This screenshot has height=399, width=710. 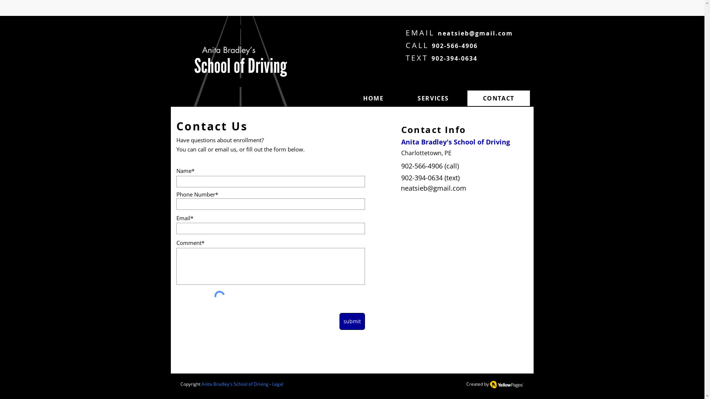 I want to click on Anita Bradley's School of Driving, so click(x=234, y=384).